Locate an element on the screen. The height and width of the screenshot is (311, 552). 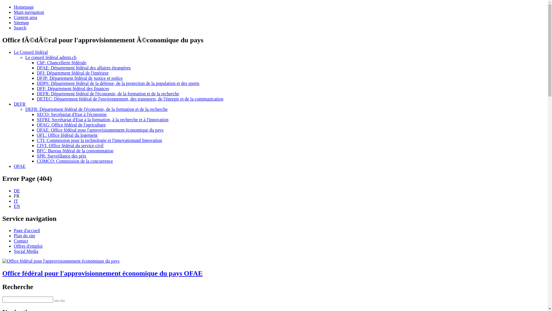
Content area is located at coordinates (25, 17).